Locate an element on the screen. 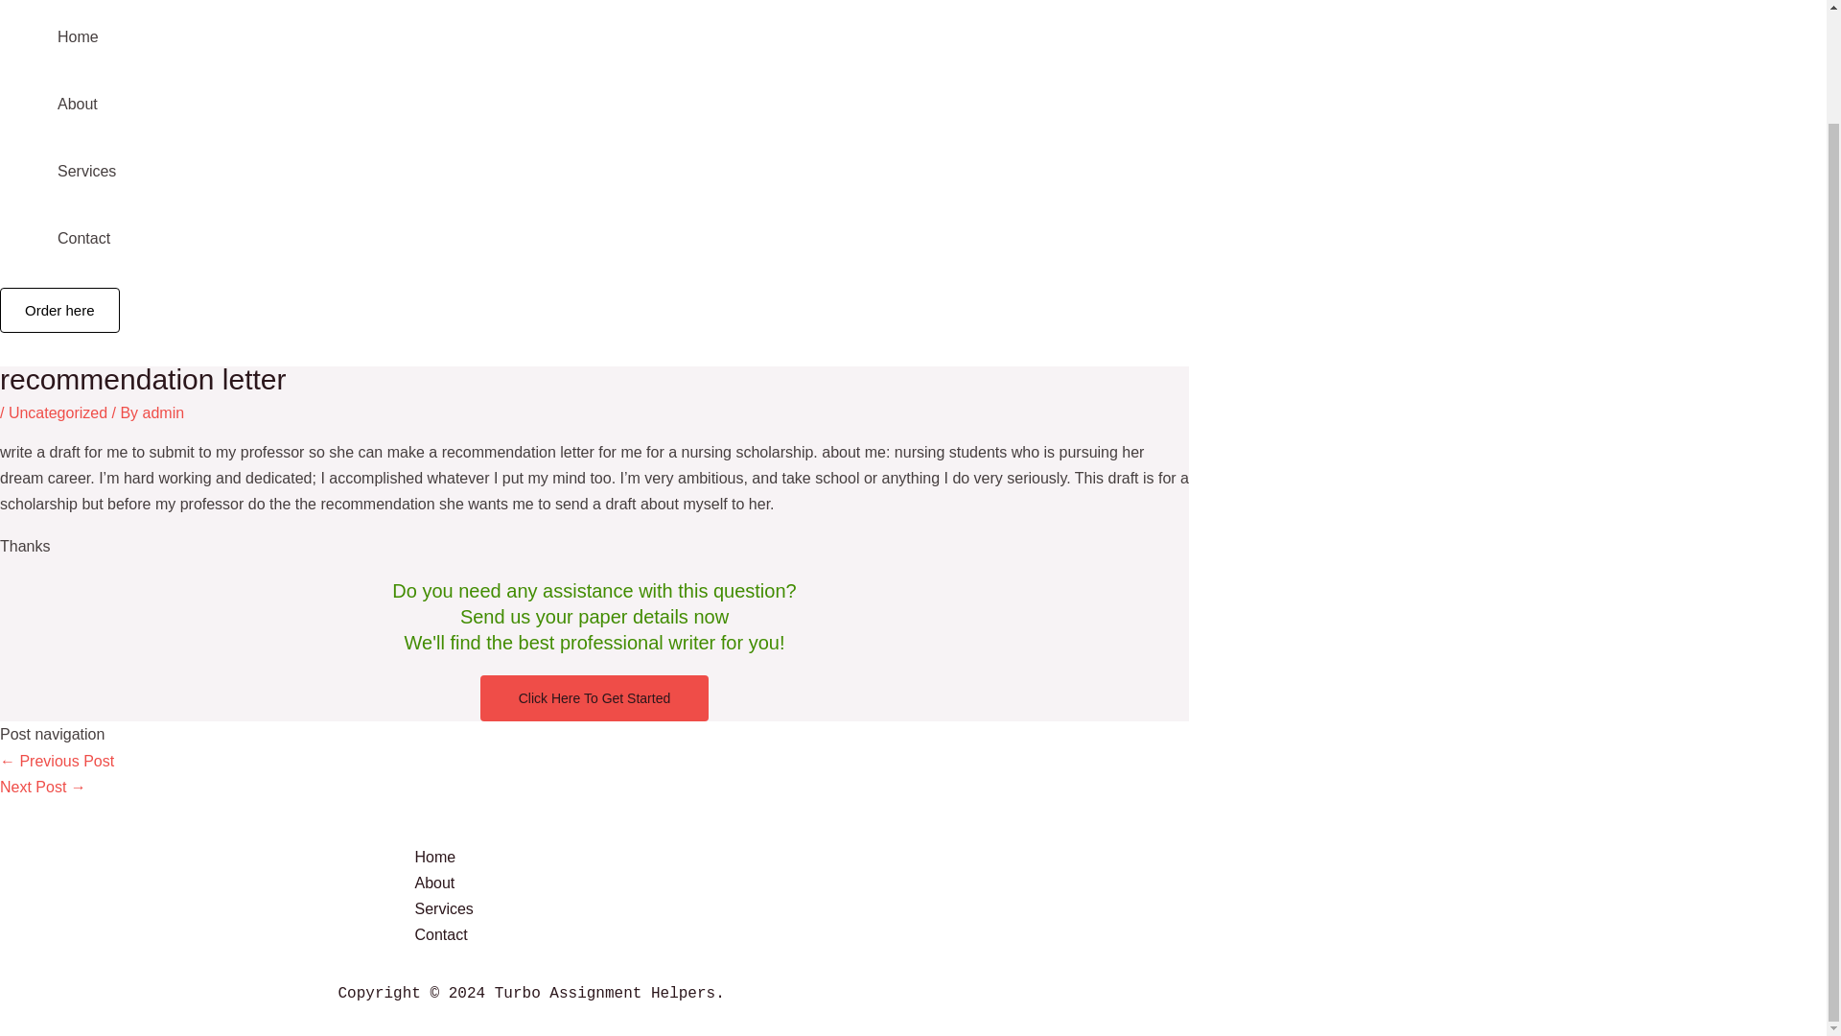 This screenshot has height=1036, width=1841. About is located at coordinates (951, 883).